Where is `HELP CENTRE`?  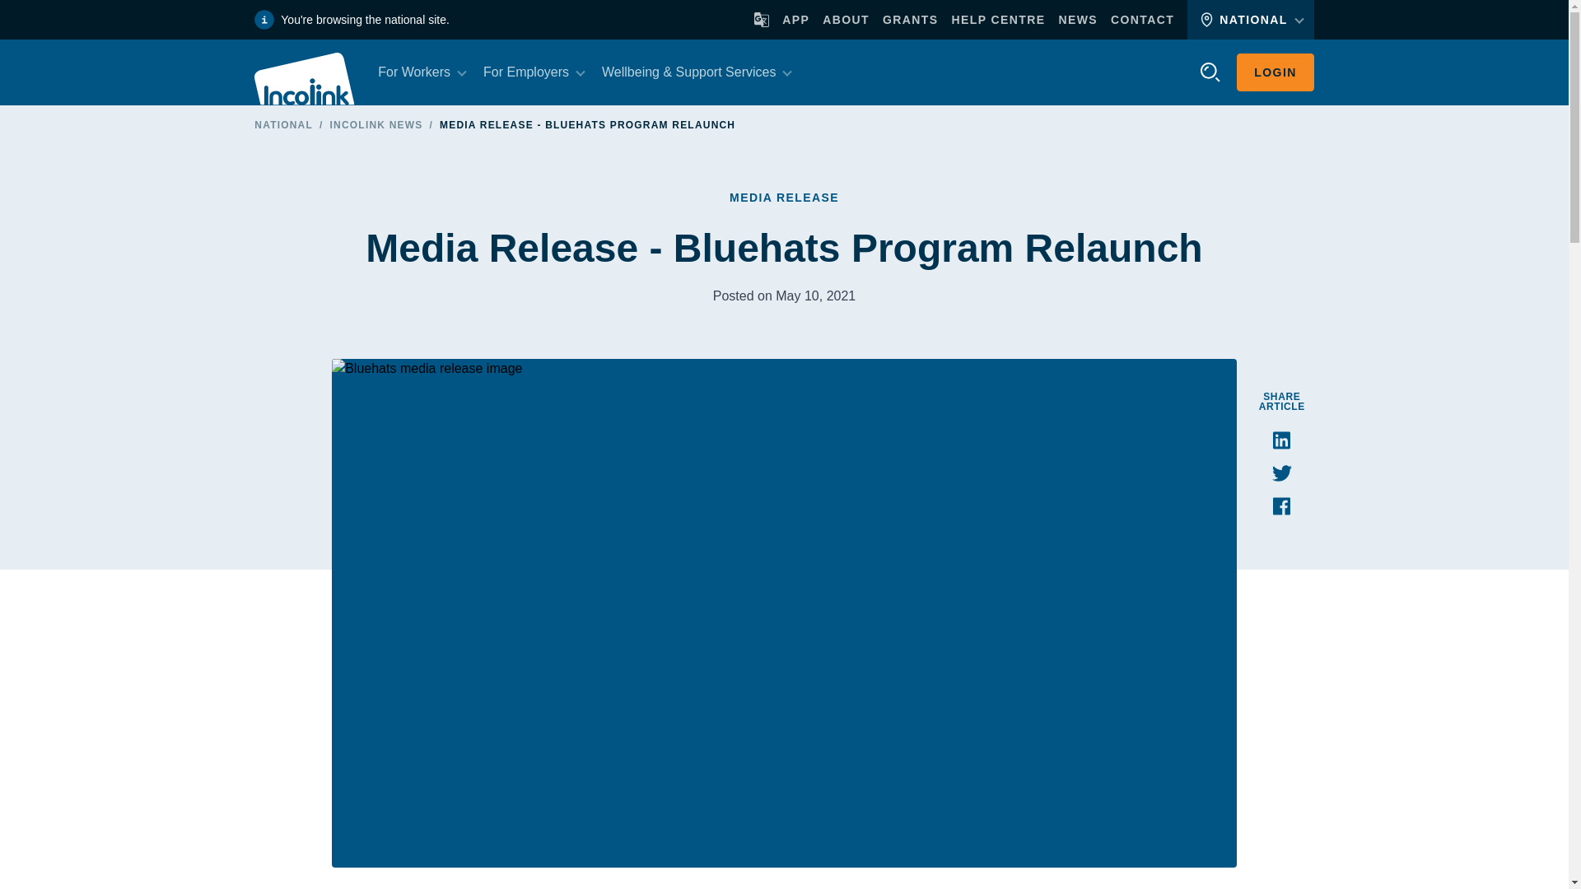 HELP CENTRE is located at coordinates (998, 20).